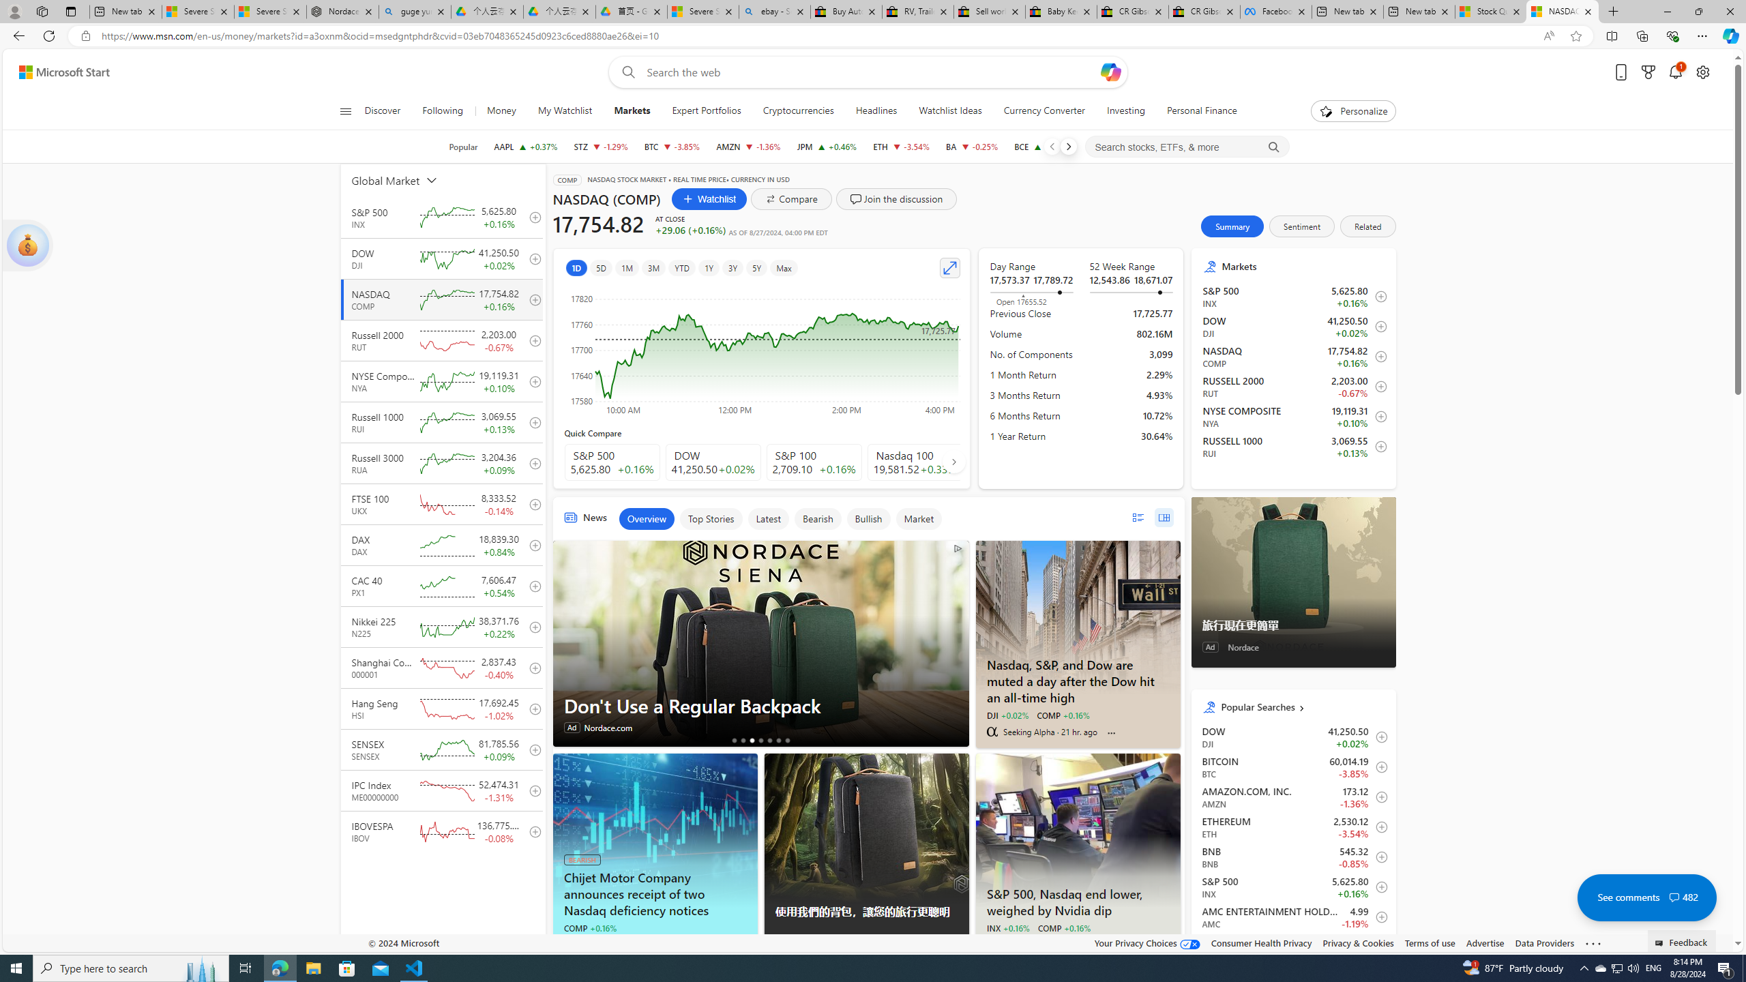  I want to click on 1D, so click(576, 267).